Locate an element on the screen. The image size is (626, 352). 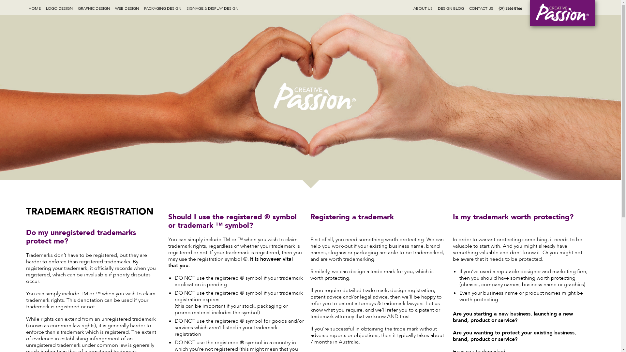
SIGNAGE & DISPLAY DESIGN is located at coordinates (213, 7).